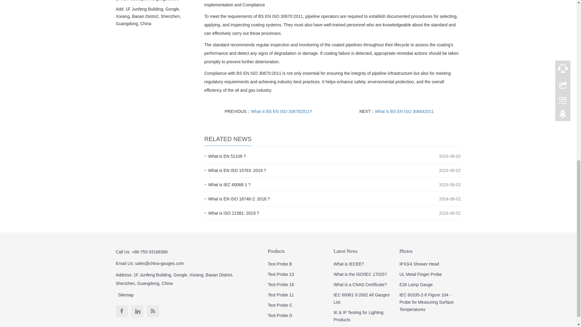 This screenshot has width=581, height=327. Describe the element at coordinates (237, 170) in the screenshot. I see `What is EN 51109 ?` at that location.